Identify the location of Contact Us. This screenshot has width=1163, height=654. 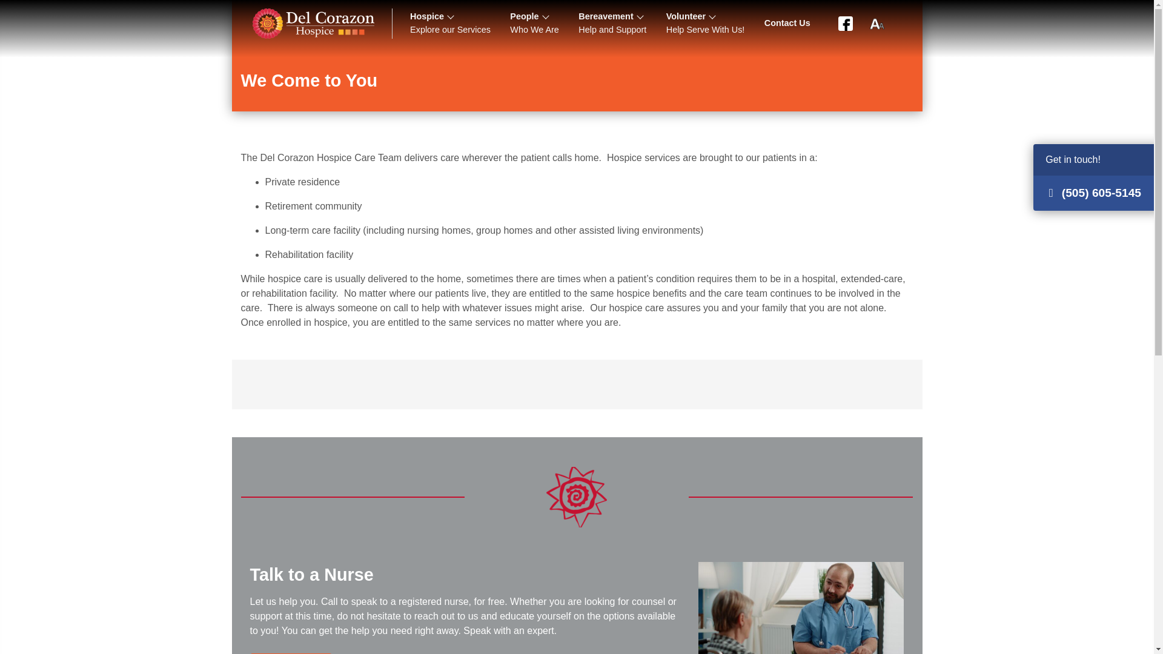
(787, 24).